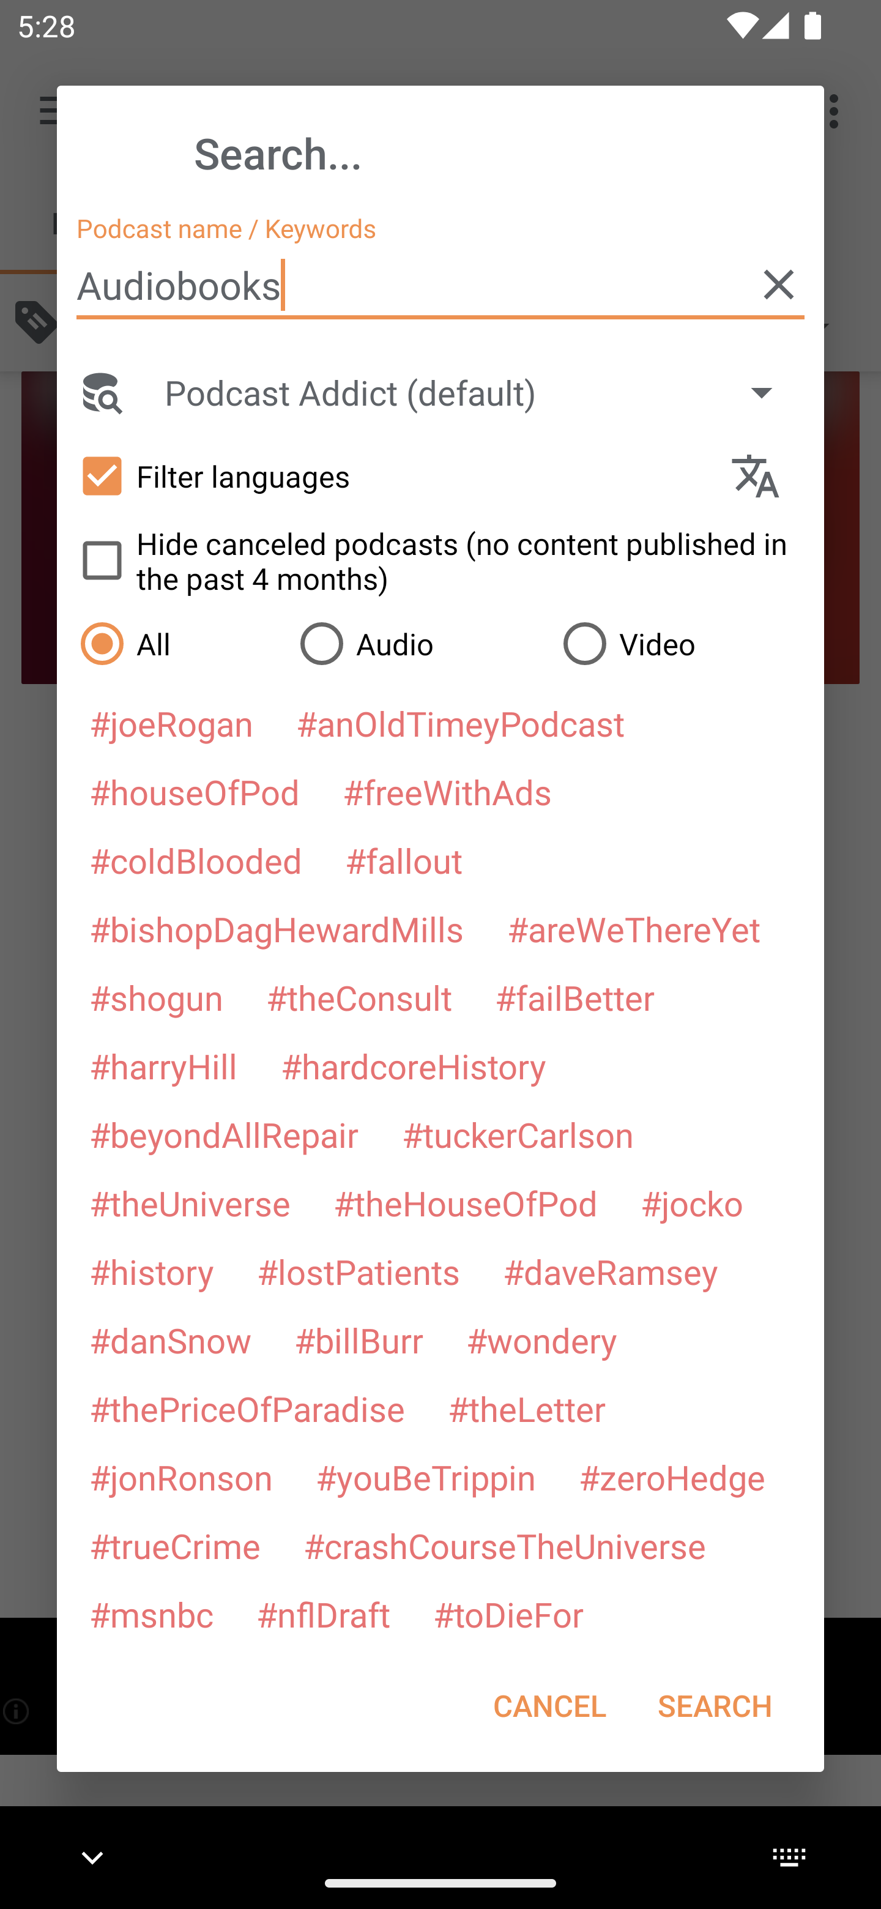 This screenshot has height=1909, width=881. I want to click on #failBetter, so click(574, 997).